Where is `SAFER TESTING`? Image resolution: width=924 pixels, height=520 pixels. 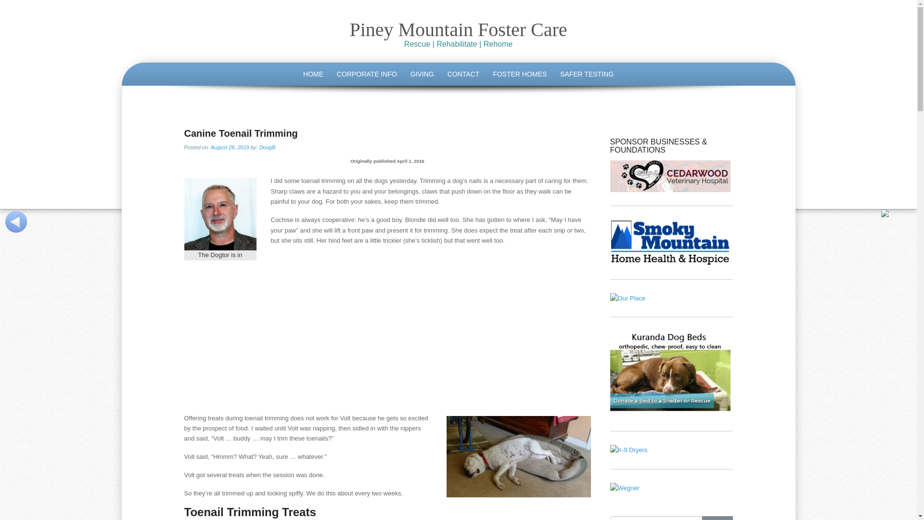
SAFER TESTING is located at coordinates (587, 74).